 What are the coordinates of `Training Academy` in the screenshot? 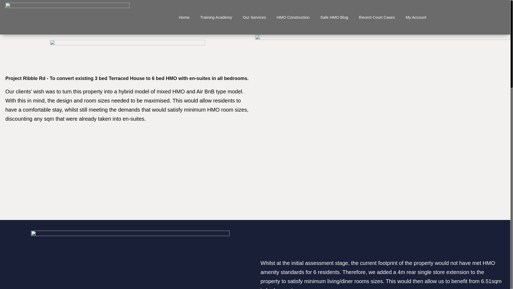 It's located at (216, 17).